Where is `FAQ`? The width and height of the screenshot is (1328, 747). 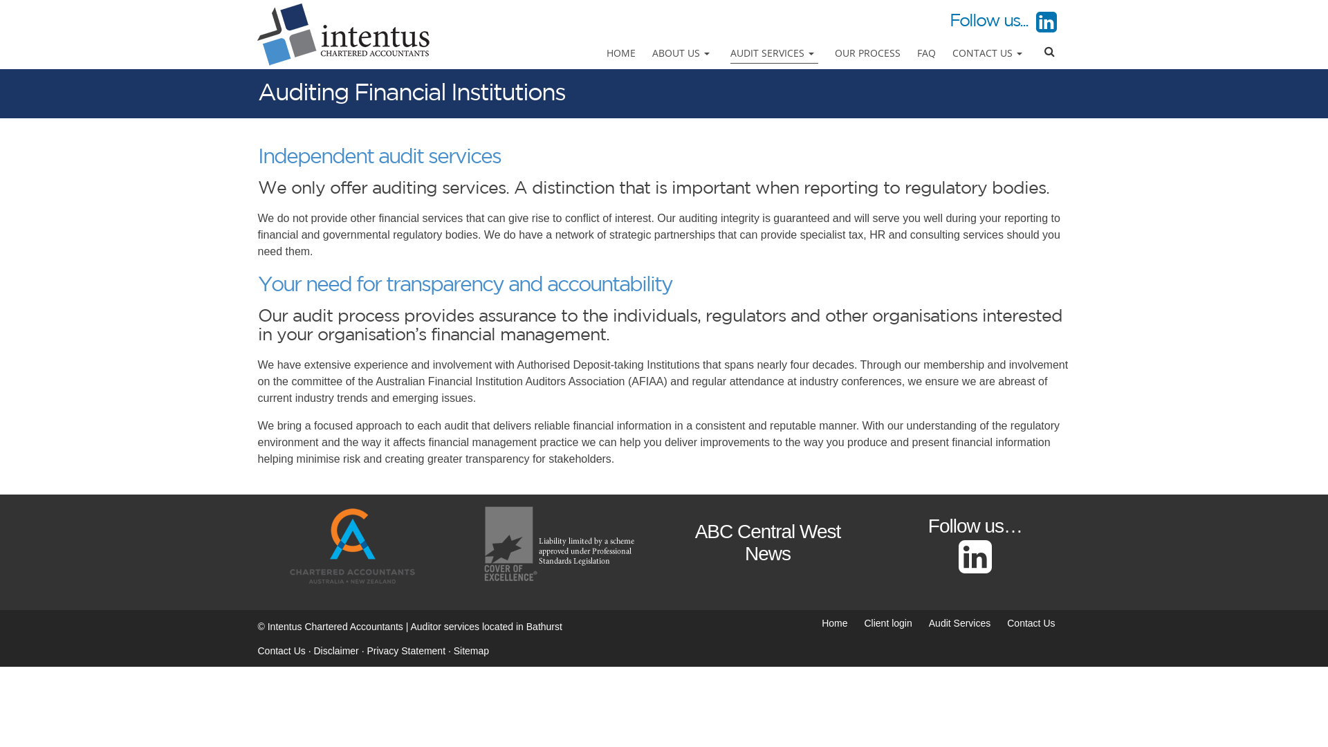 FAQ is located at coordinates (927, 53).